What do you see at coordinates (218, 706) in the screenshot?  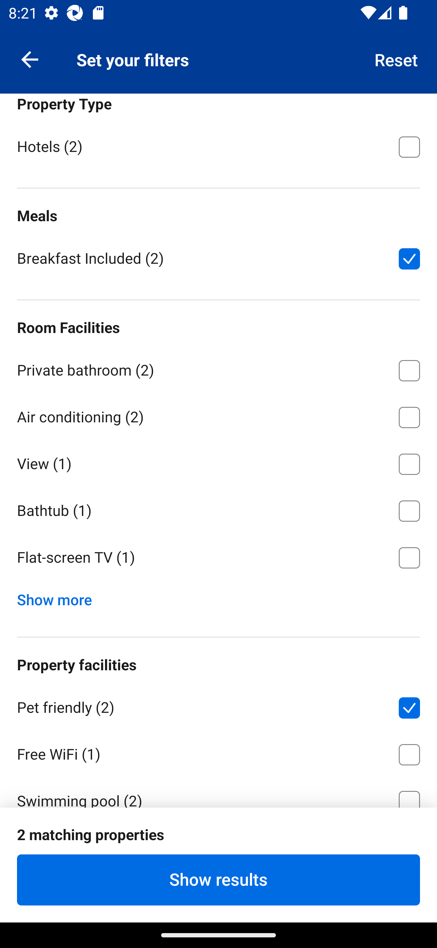 I see `Pet friendly ⁦(2)` at bounding box center [218, 706].